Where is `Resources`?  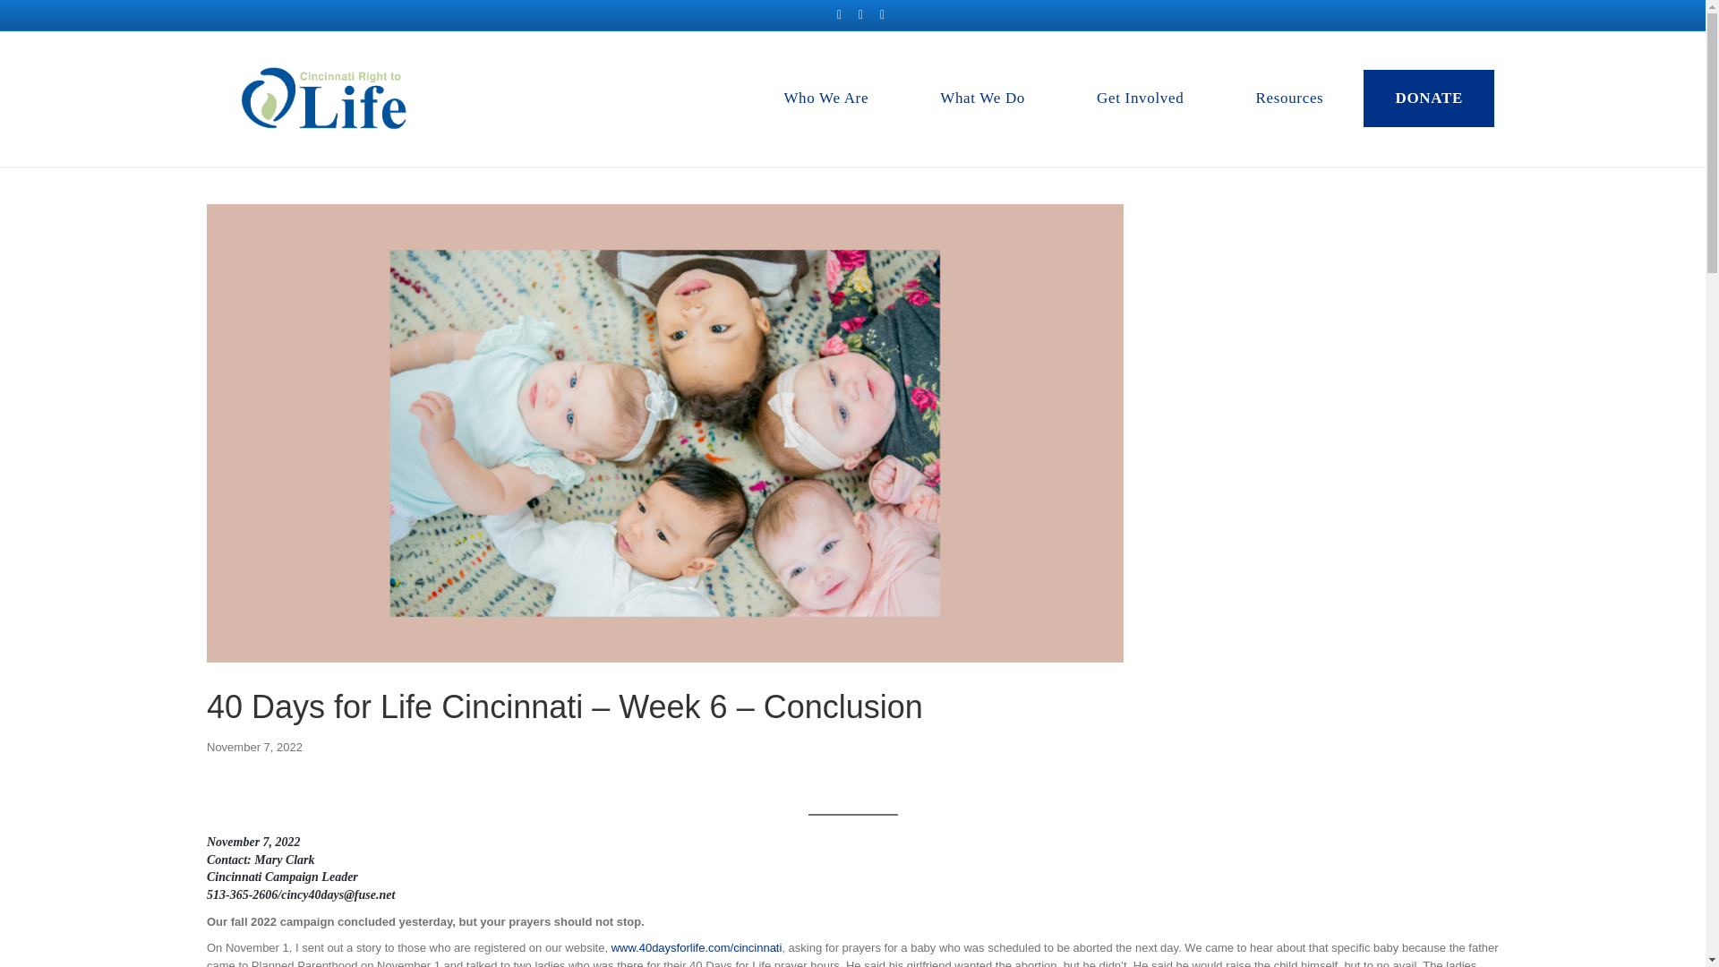
Resources is located at coordinates (1289, 98).